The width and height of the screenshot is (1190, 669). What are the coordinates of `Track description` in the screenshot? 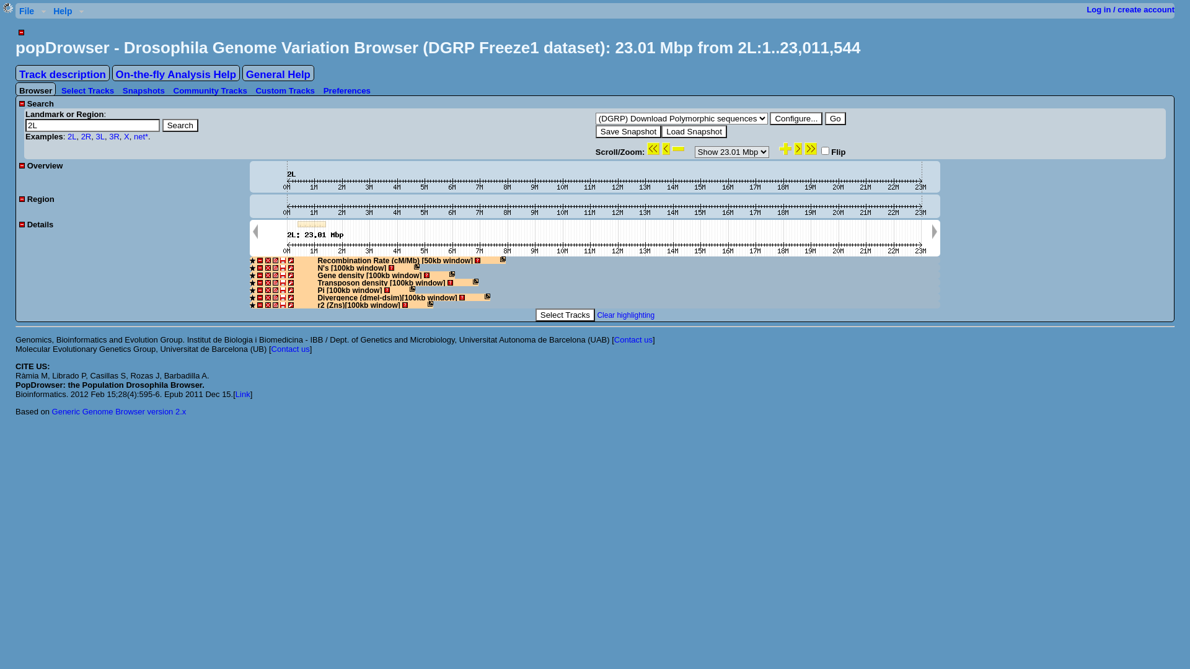 It's located at (63, 73).